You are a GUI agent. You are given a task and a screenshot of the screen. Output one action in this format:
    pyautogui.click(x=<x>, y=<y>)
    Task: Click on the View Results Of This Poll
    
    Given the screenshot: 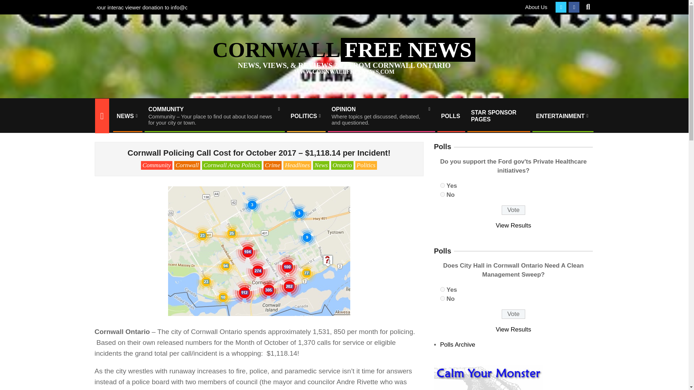 What is the action you would take?
    pyautogui.click(x=514, y=329)
    